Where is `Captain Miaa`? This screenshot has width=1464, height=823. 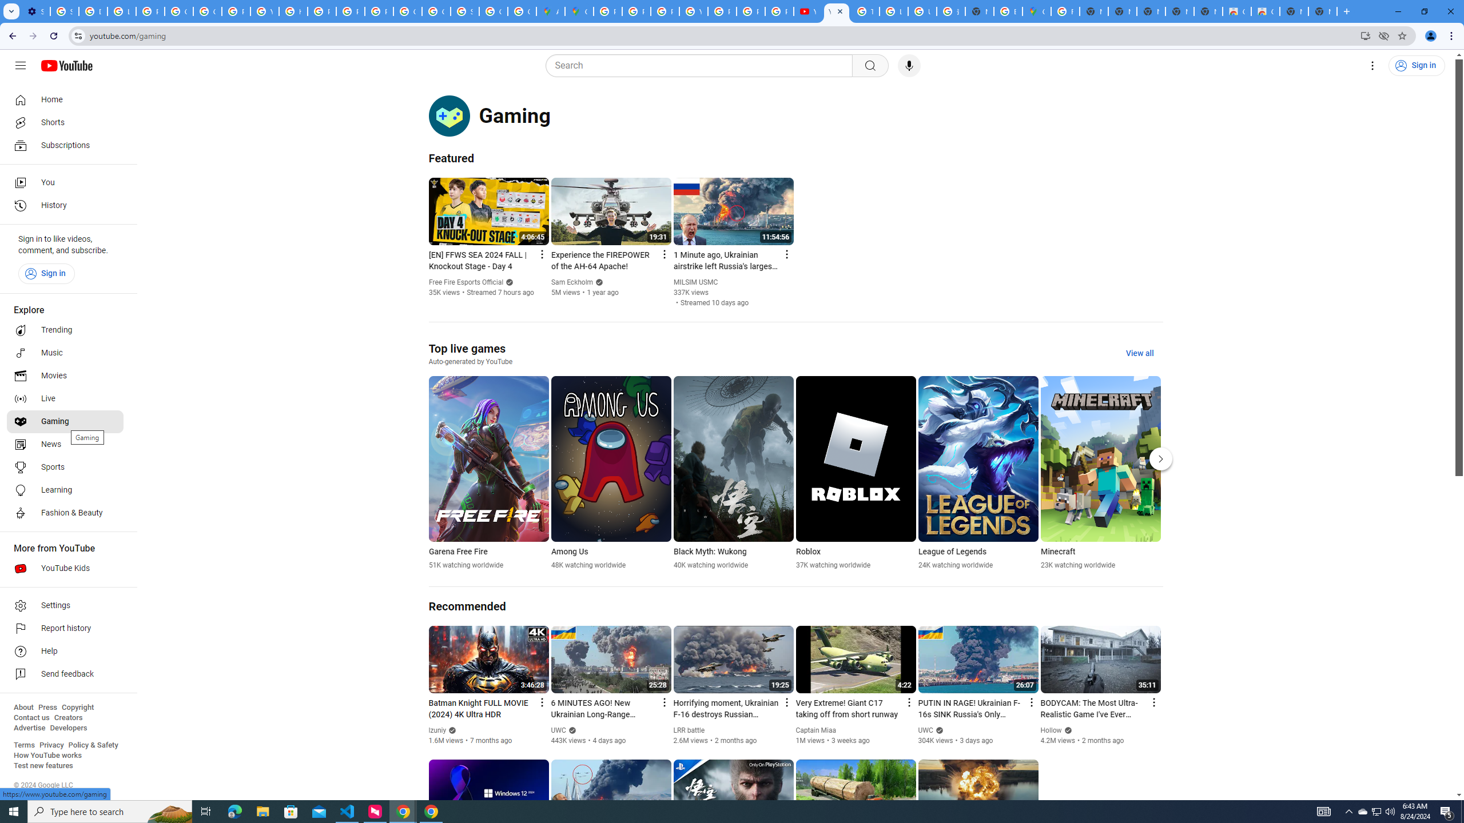
Captain Miaa is located at coordinates (816, 730).